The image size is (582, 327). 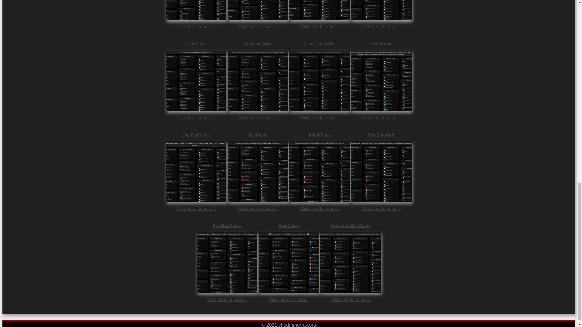 I want to click on Click here for more..., so click(x=258, y=118).